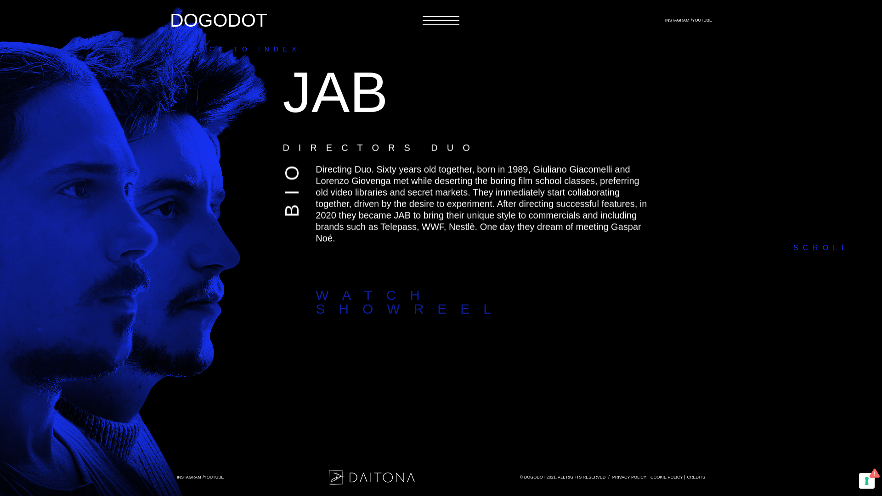 This screenshot has width=882, height=496. What do you see at coordinates (695, 477) in the screenshot?
I see `INSTAGRAM` at bounding box center [695, 477].